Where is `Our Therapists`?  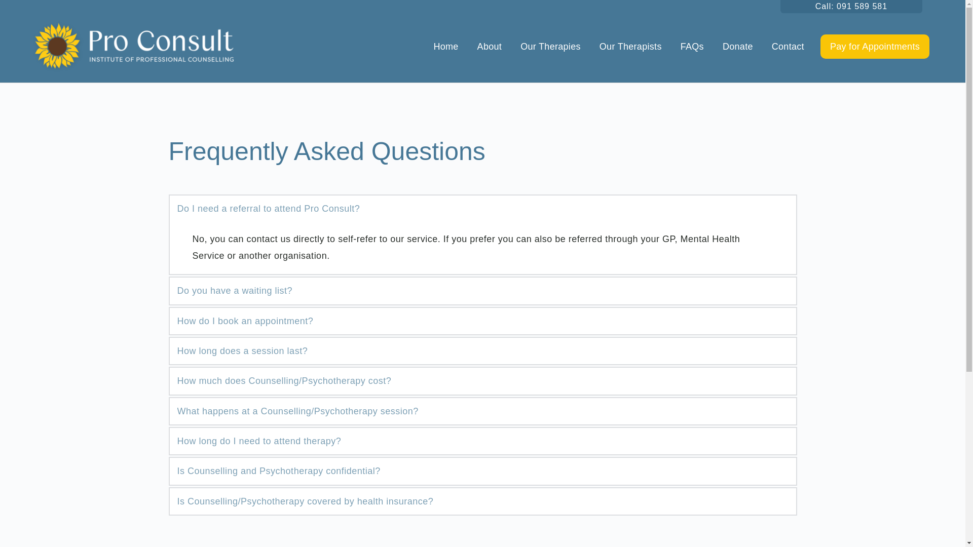
Our Therapists is located at coordinates (630, 47).